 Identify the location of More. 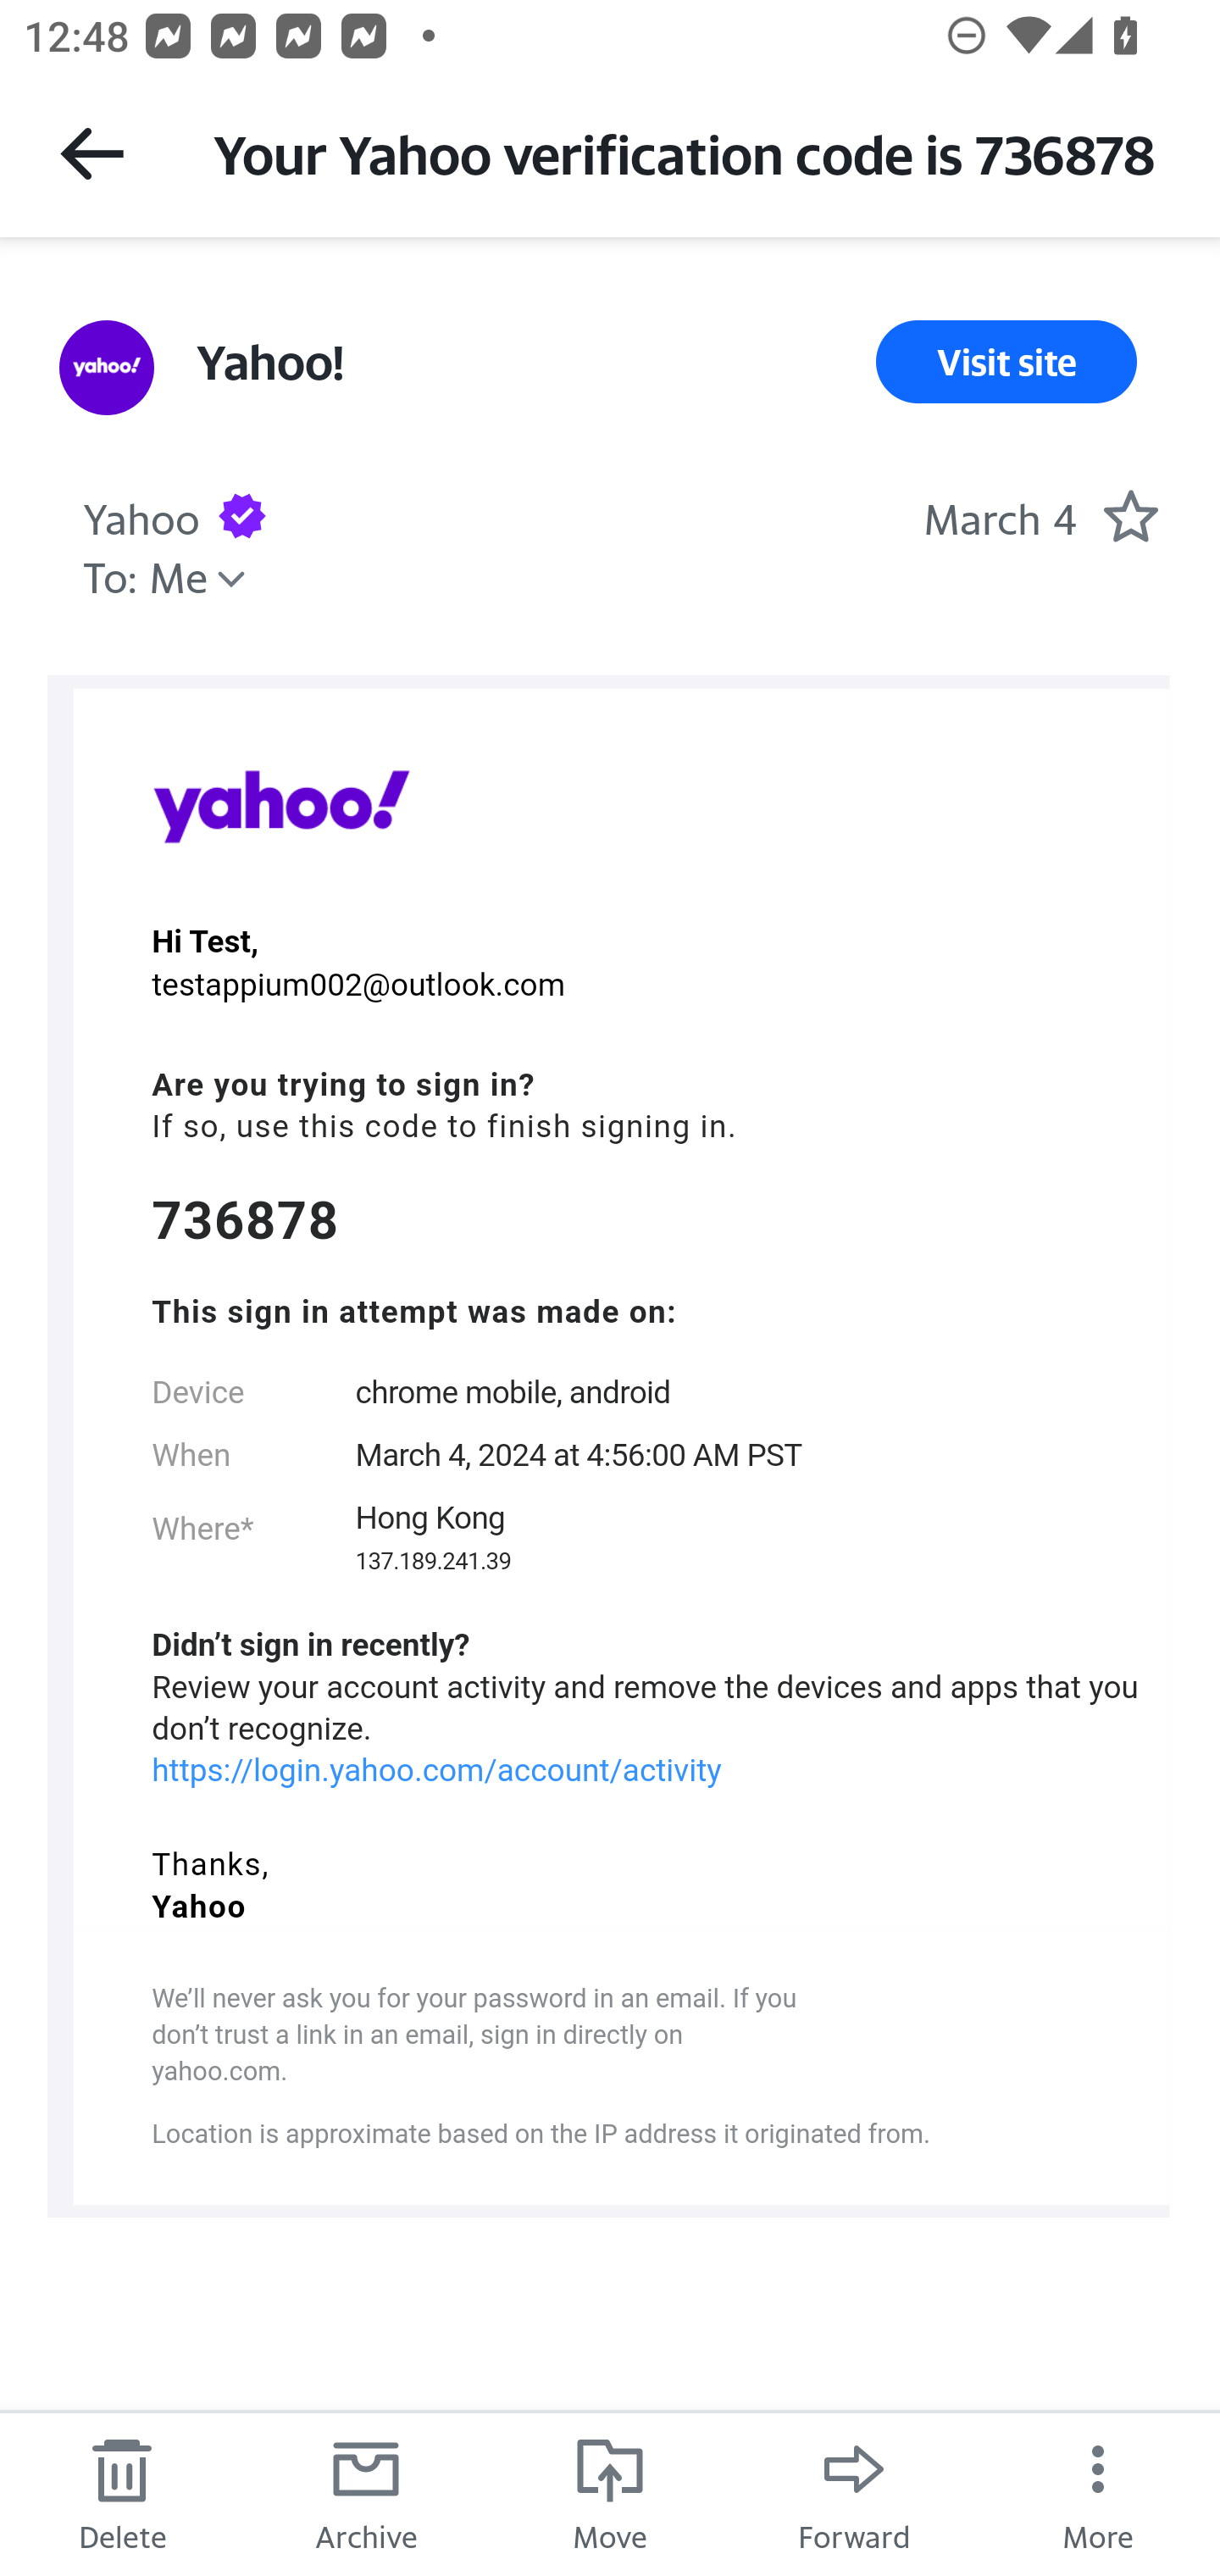
(1098, 2493).